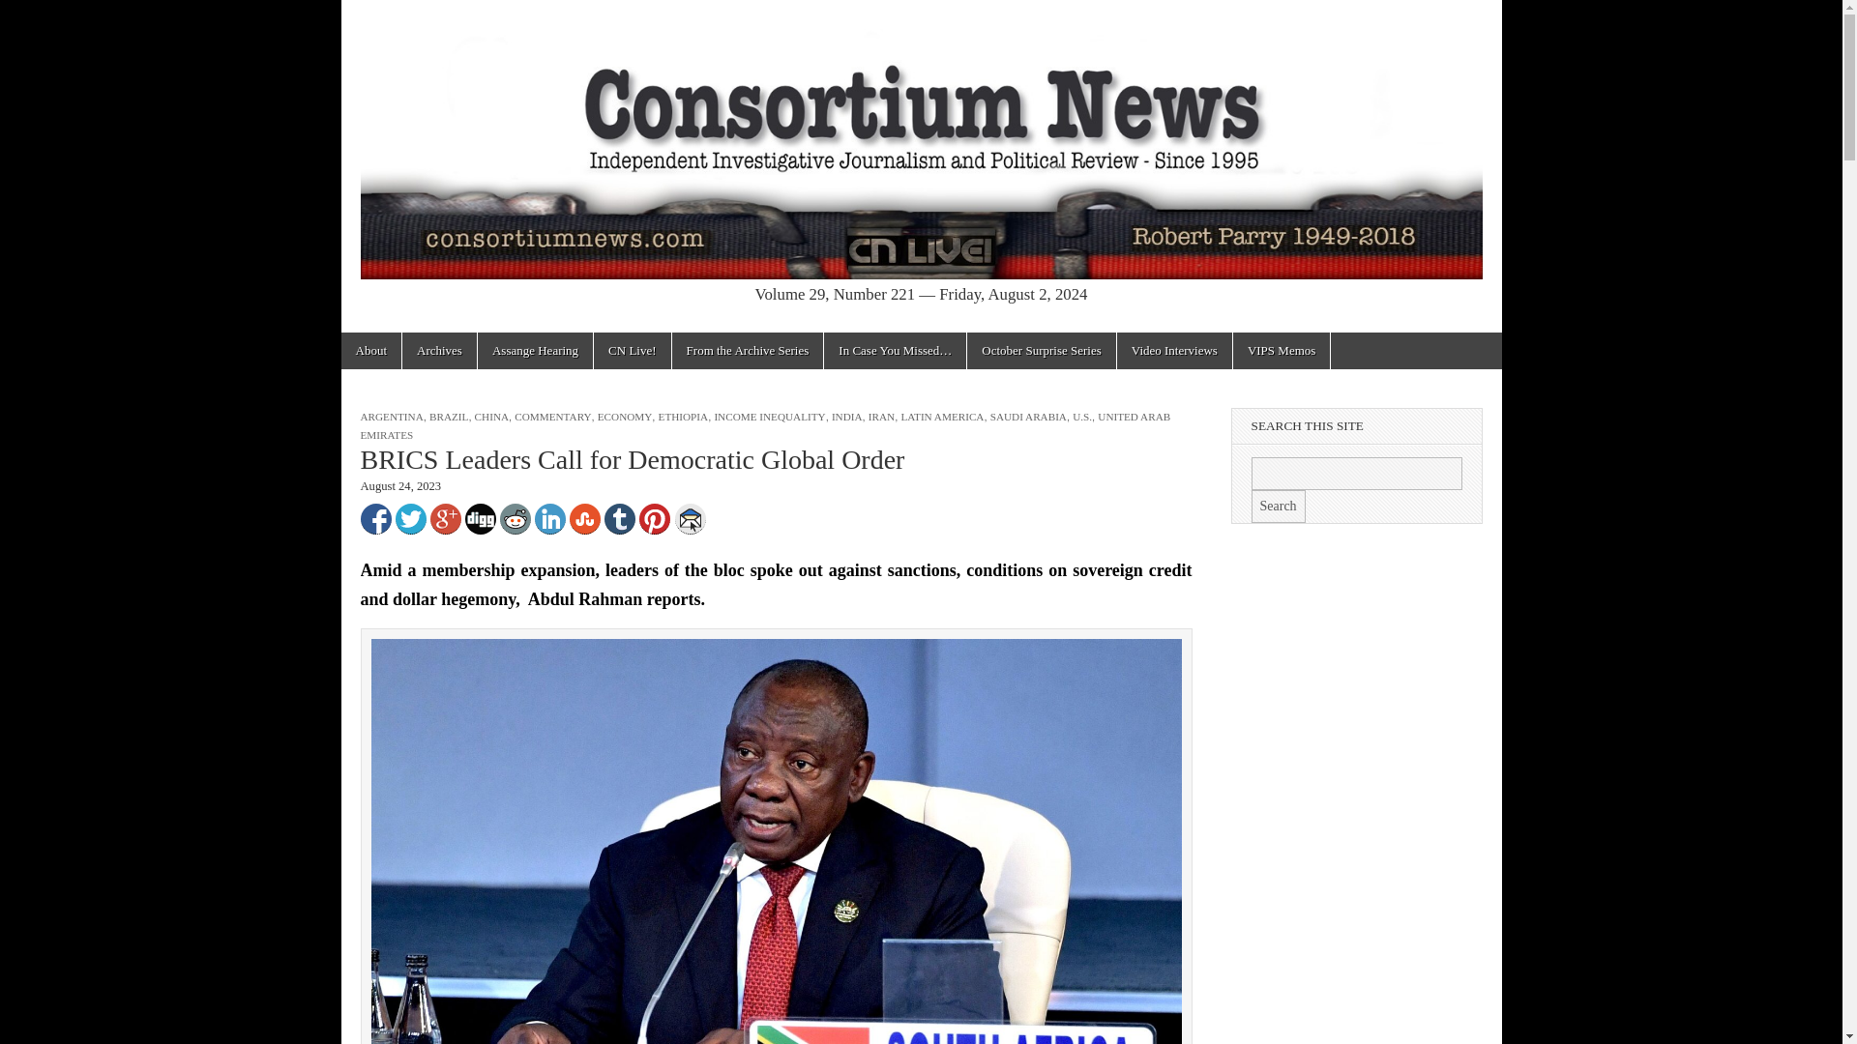  I want to click on COMMENTARY, so click(551, 417).